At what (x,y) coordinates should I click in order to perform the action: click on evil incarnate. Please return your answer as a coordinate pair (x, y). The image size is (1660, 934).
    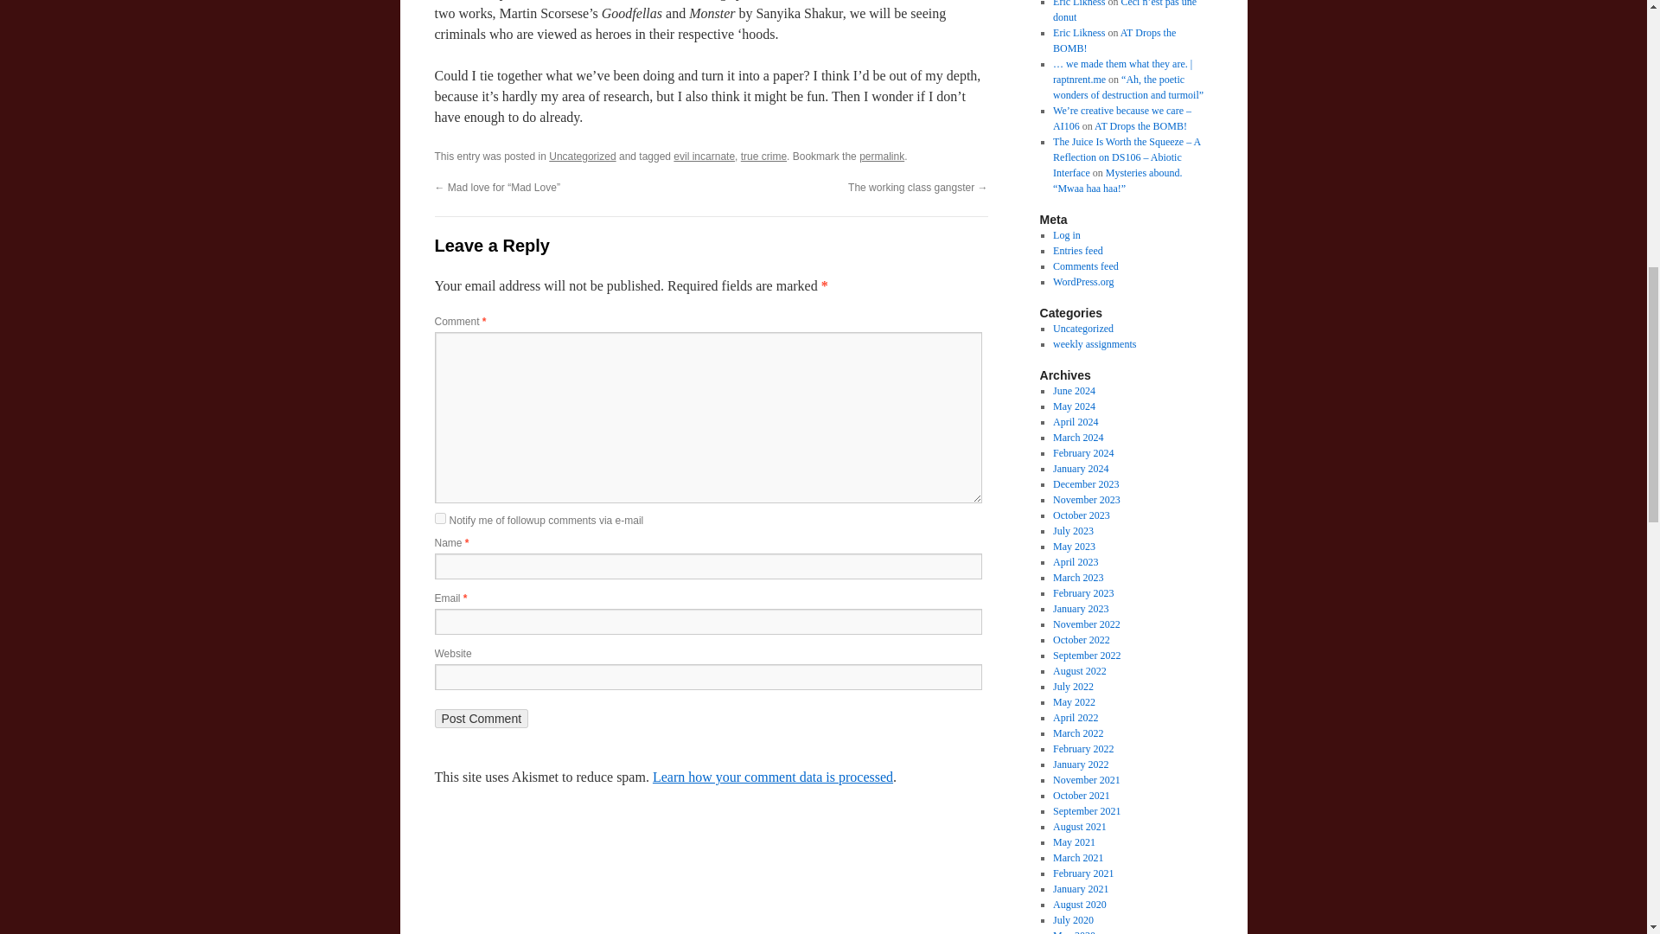
    Looking at the image, I should click on (704, 156).